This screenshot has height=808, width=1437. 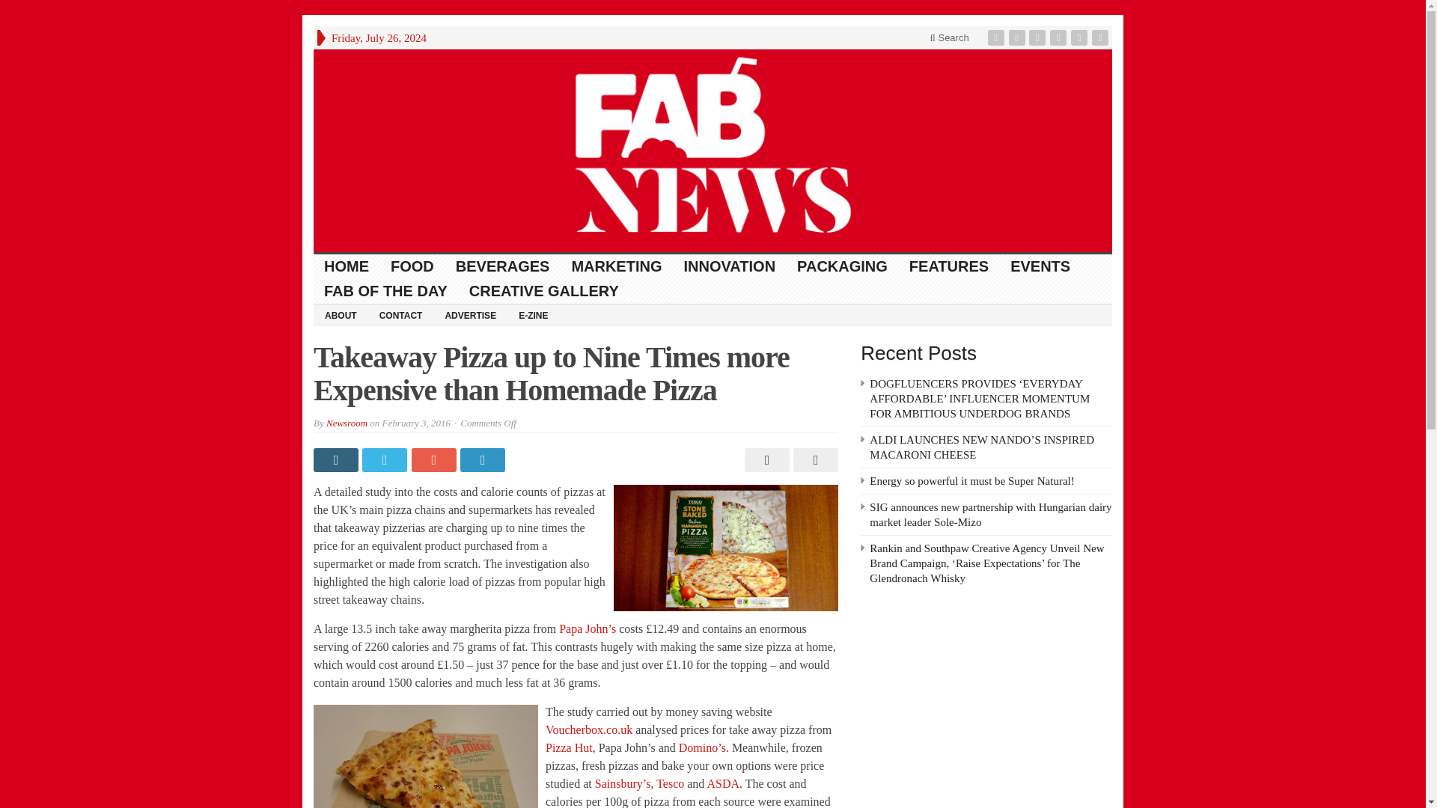 What do you see at coordinates (949, 266) in the screenshot?
I see `FEATURES` at bounding box center [949, 266].